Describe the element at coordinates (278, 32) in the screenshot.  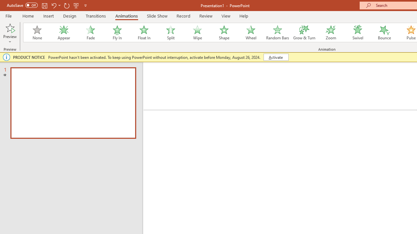
I see `Random Bars` at that location.